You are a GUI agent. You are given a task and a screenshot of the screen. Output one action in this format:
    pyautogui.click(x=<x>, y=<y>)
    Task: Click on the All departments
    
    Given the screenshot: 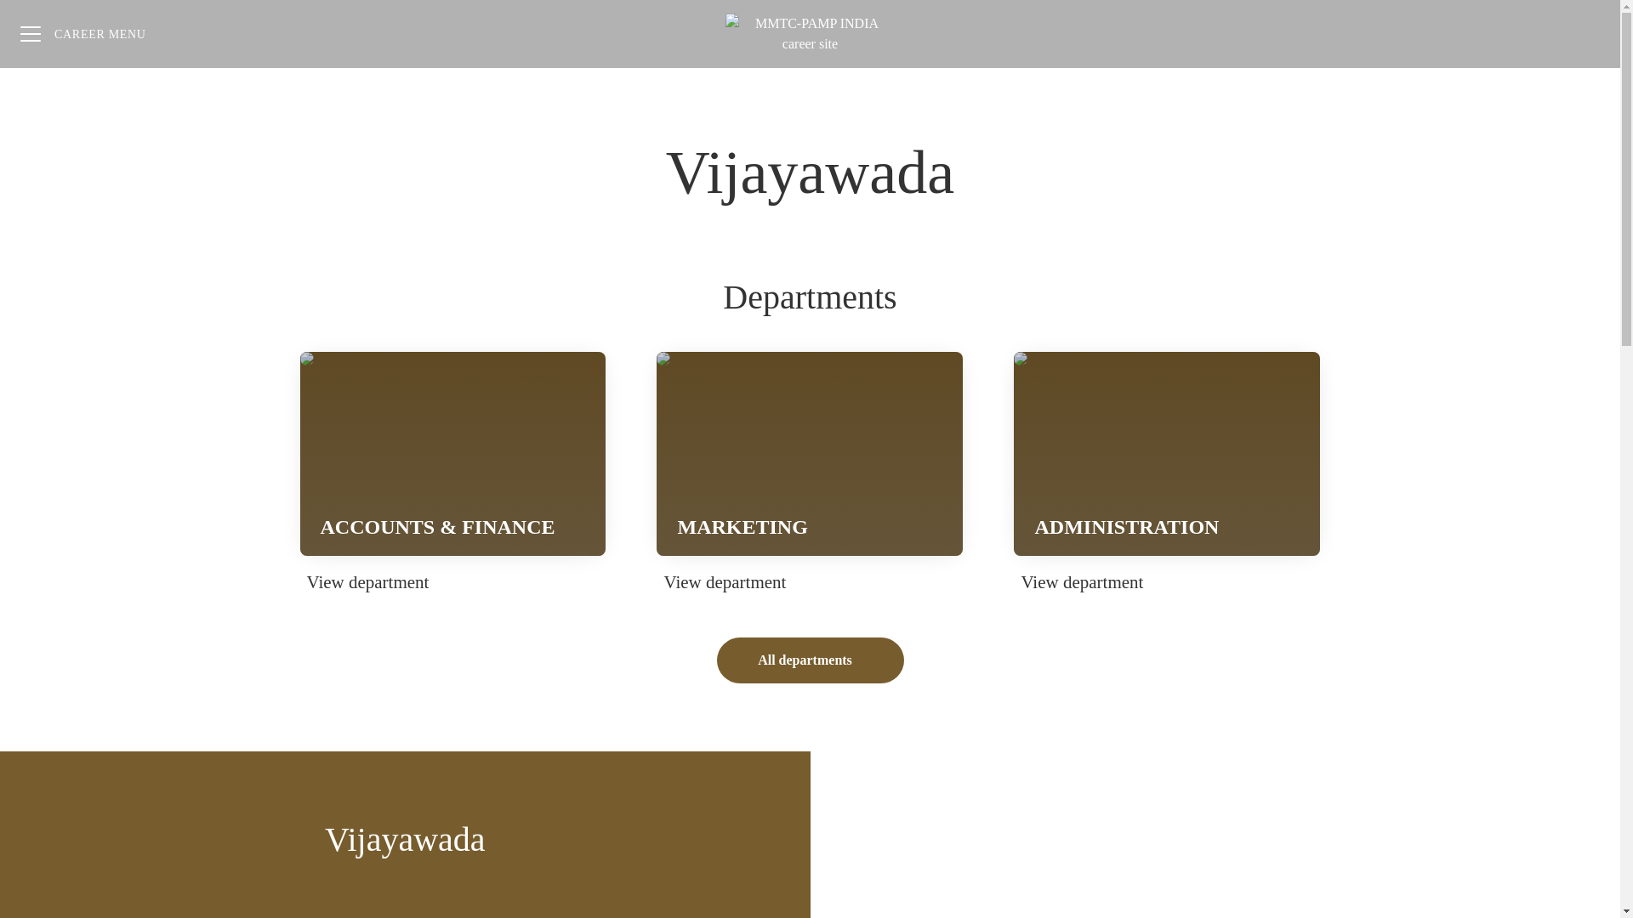 What is the action you would take?
    pyautogui.click(x=810, y=660)
    